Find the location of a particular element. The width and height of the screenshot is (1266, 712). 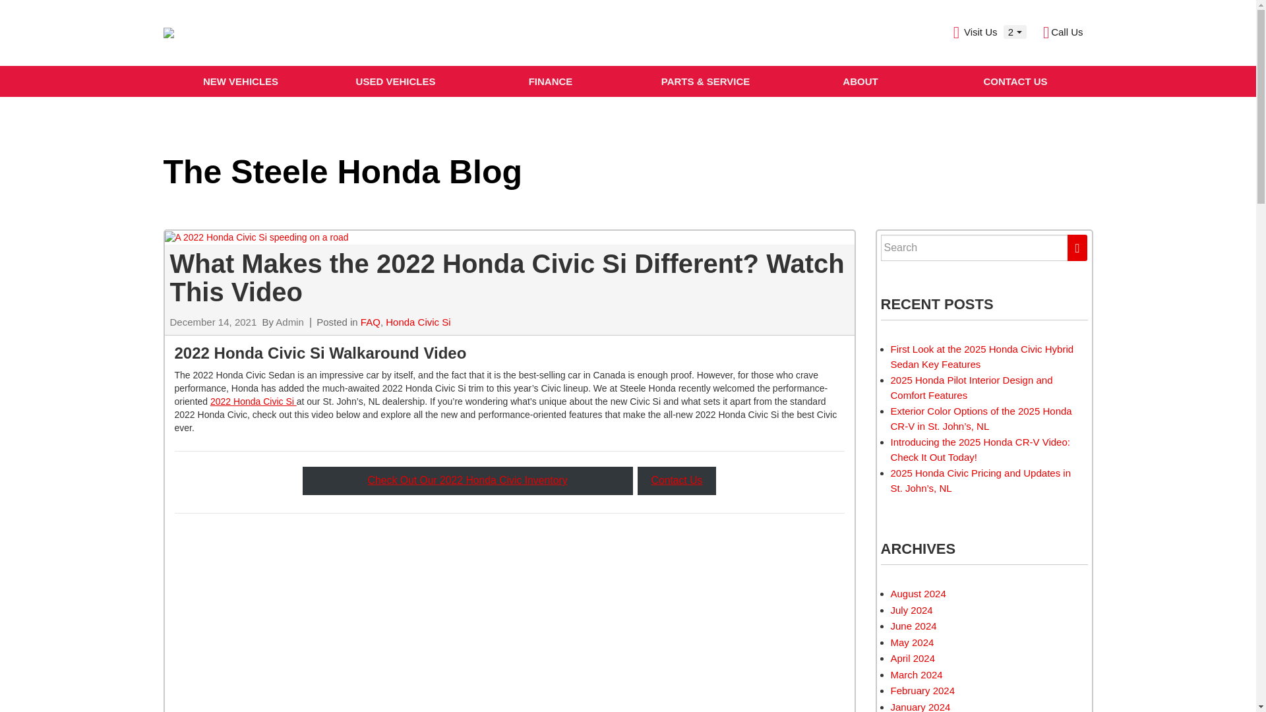

FINANCE is located at coordinates (551, 81).